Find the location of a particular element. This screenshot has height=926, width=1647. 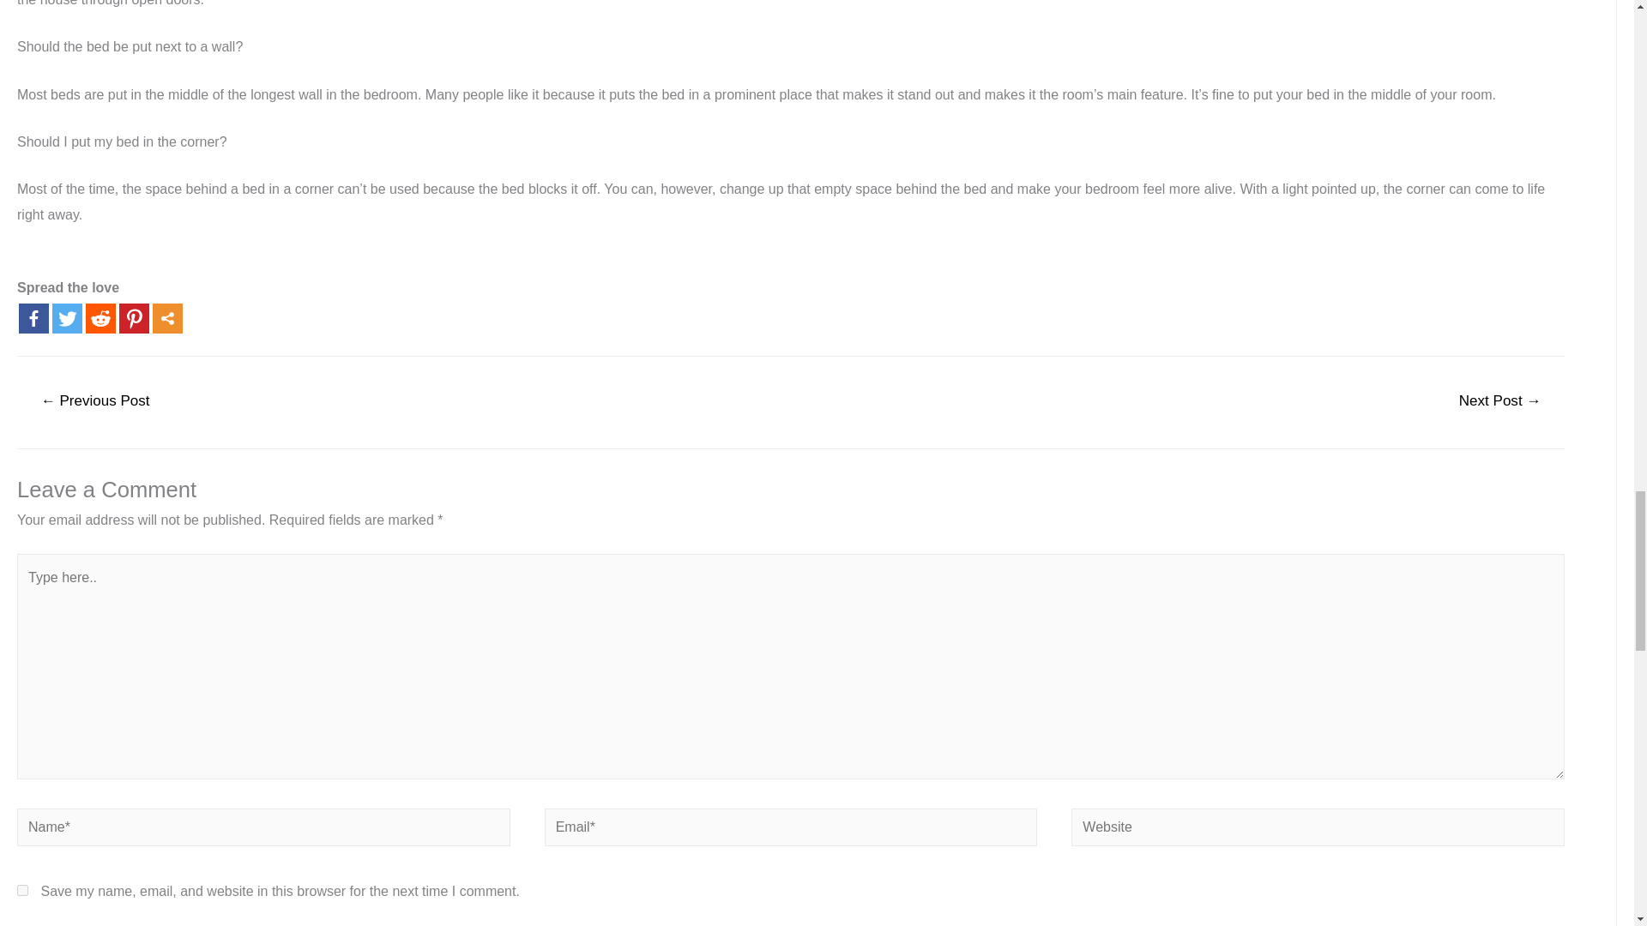

Reddit is located at coordinates (100, 318).